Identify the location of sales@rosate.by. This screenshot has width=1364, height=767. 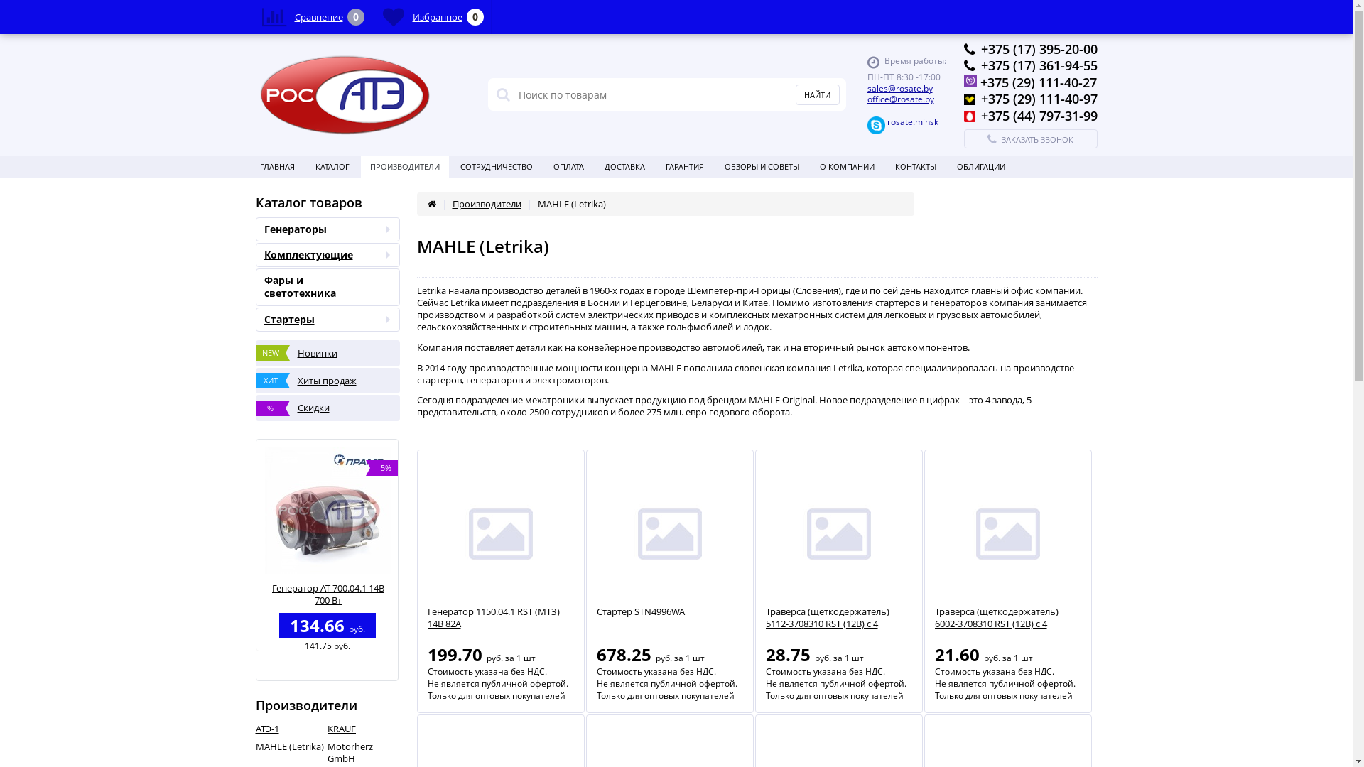
(899, 88).